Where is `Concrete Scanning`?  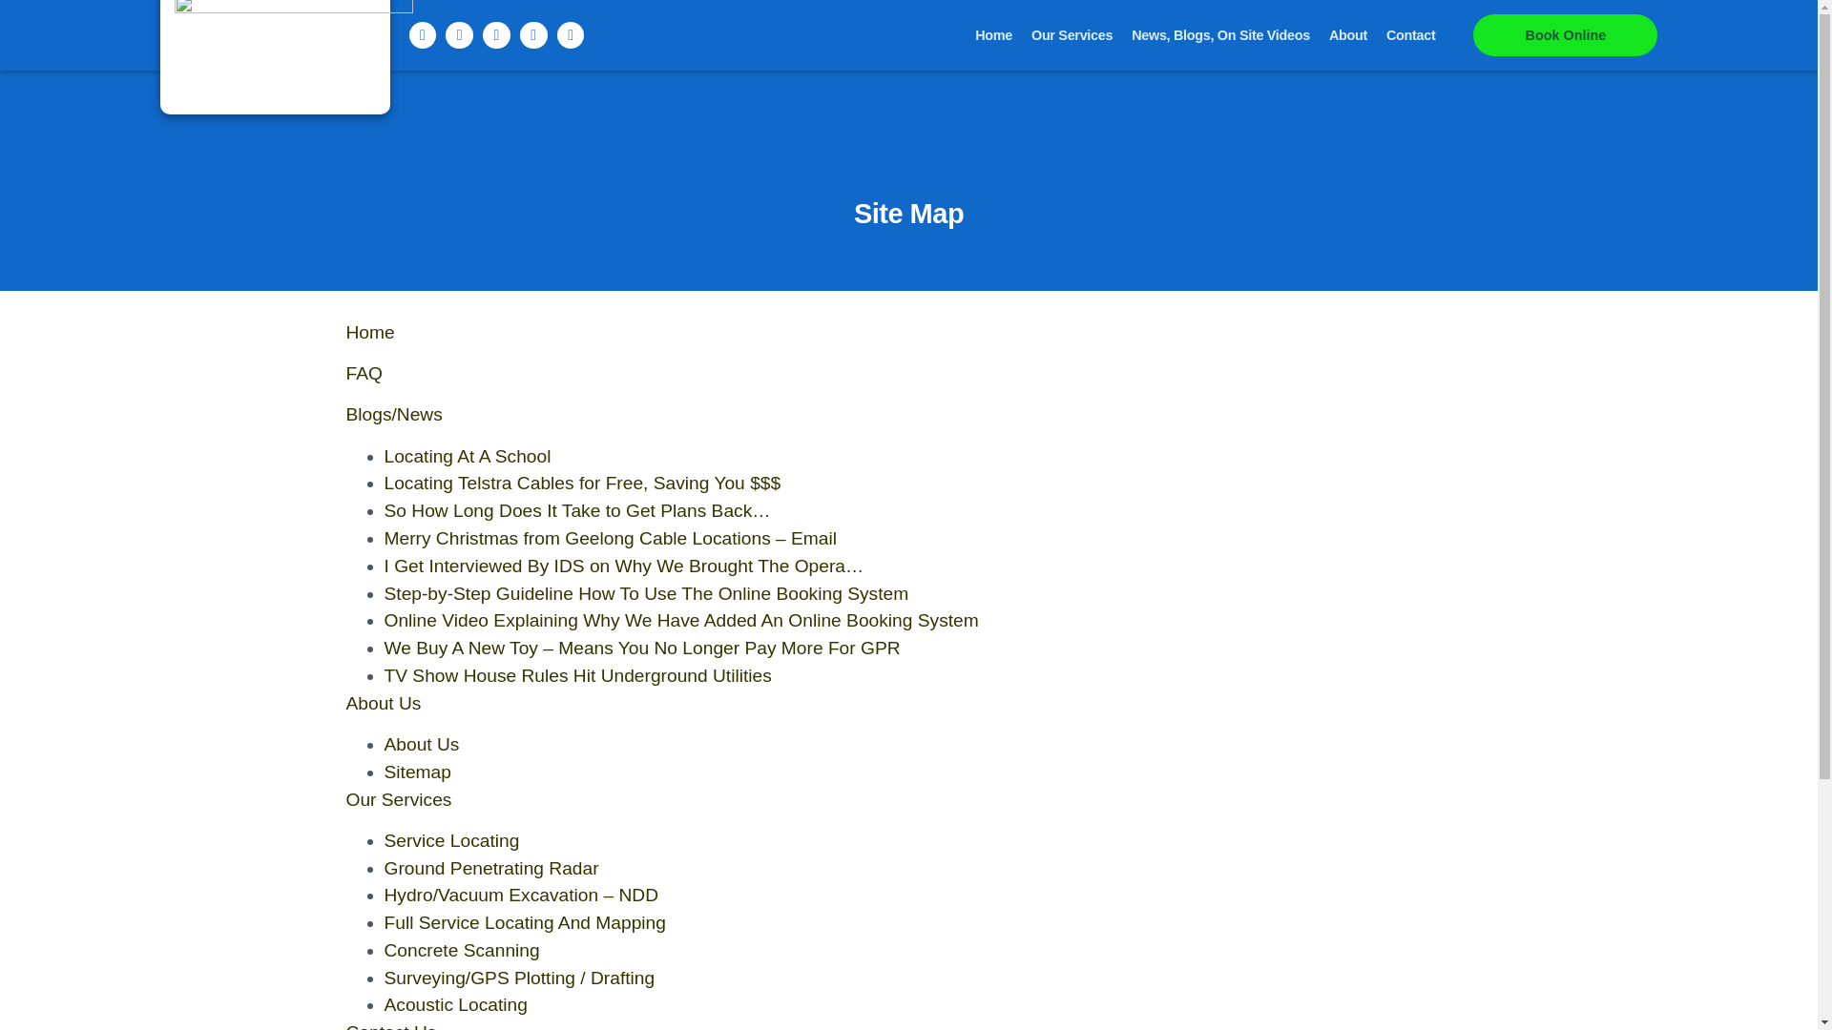
Concrete Scanning is located at coordinates (462, 950).